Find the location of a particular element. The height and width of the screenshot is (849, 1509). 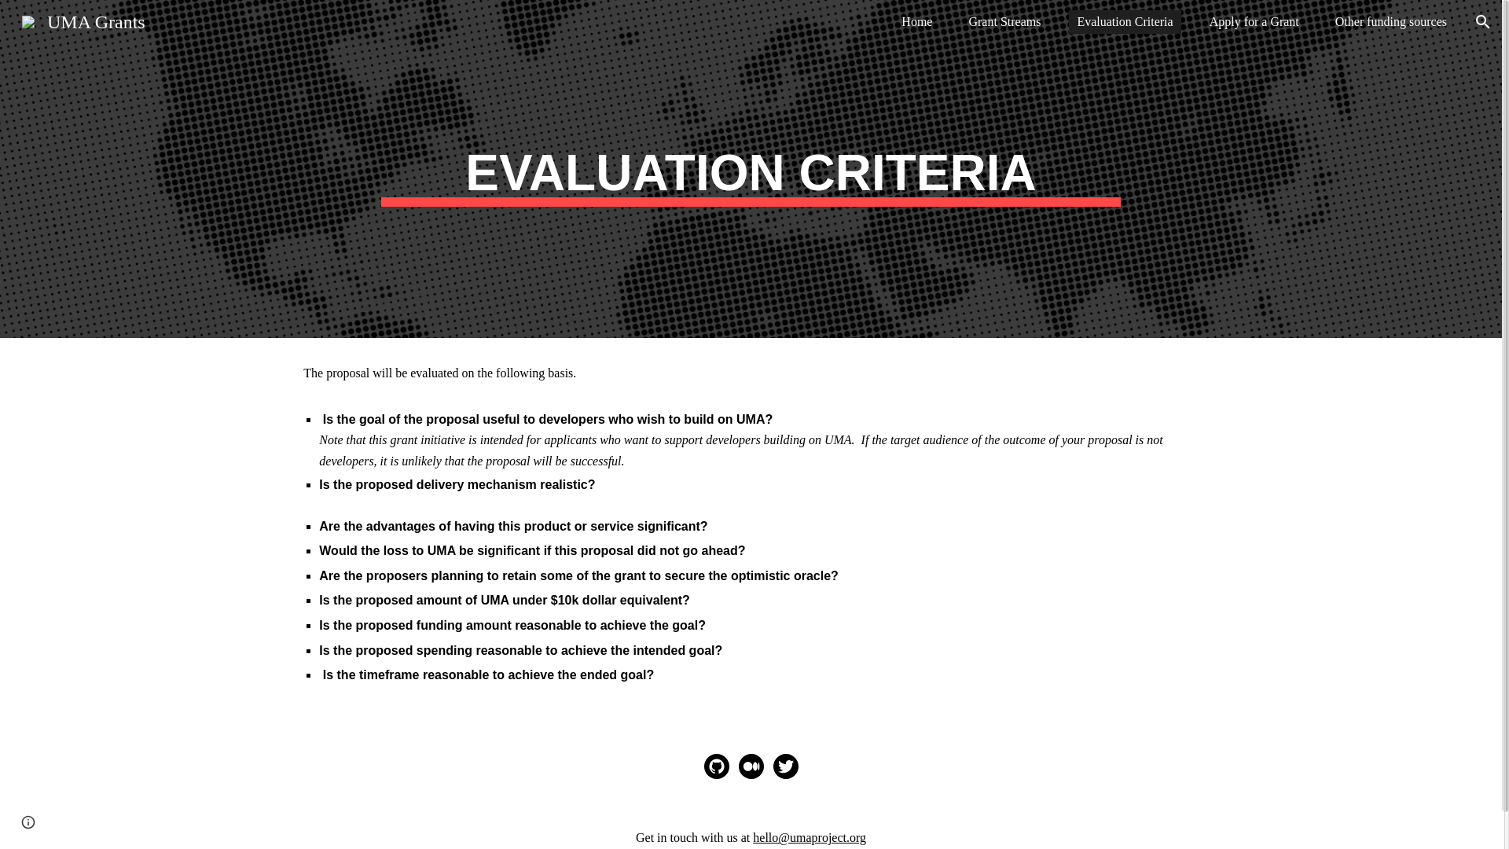

UMA Grants is located at coordinates (83, 20).